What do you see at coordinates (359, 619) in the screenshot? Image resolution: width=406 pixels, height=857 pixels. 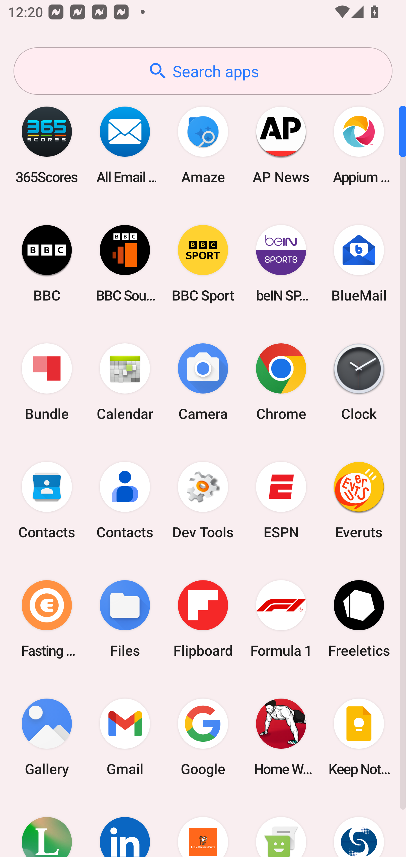 I see `Freeletics` at bounding box center [359, 619].